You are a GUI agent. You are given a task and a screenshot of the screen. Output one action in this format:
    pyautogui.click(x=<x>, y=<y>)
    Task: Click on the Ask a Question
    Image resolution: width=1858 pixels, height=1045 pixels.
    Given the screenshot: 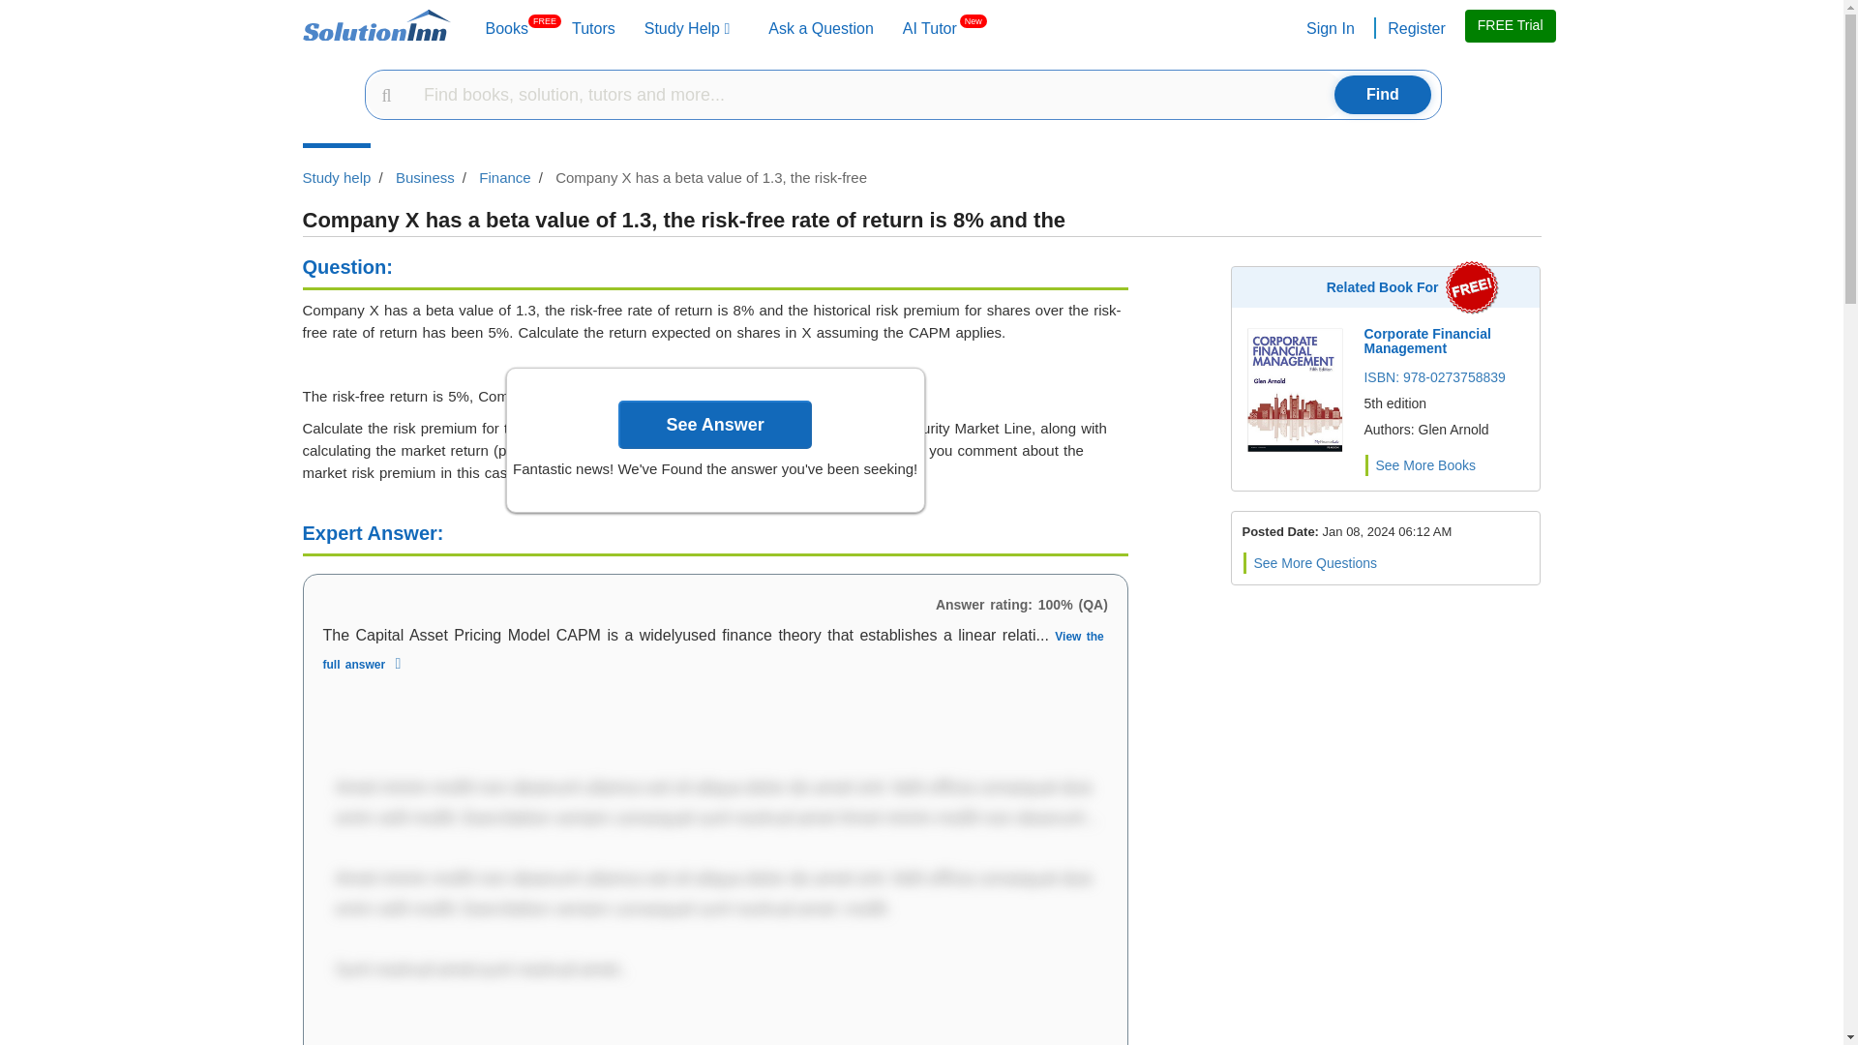 What is the action you would take?
    pyautogui.click(x=821, y=31)
    